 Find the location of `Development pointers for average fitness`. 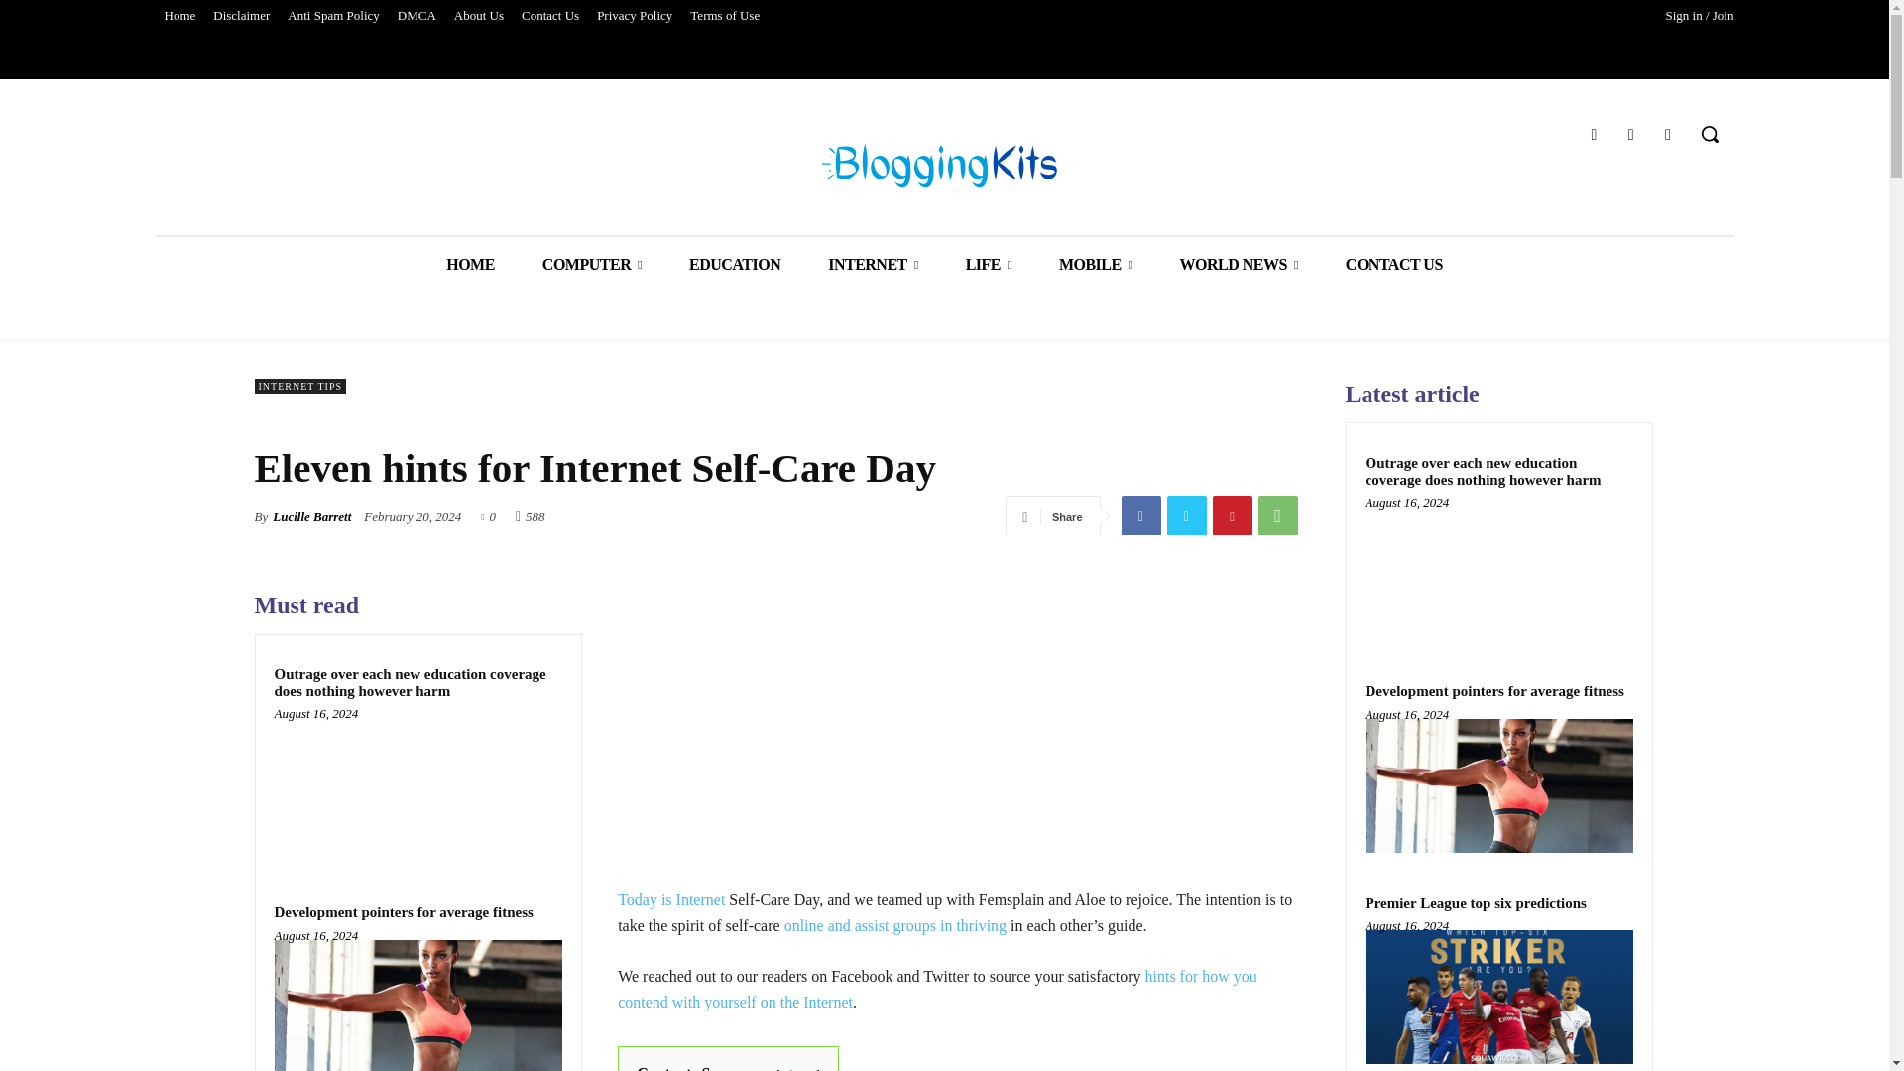

Development pointers for average fitness is located at coordinates (417, 1006).